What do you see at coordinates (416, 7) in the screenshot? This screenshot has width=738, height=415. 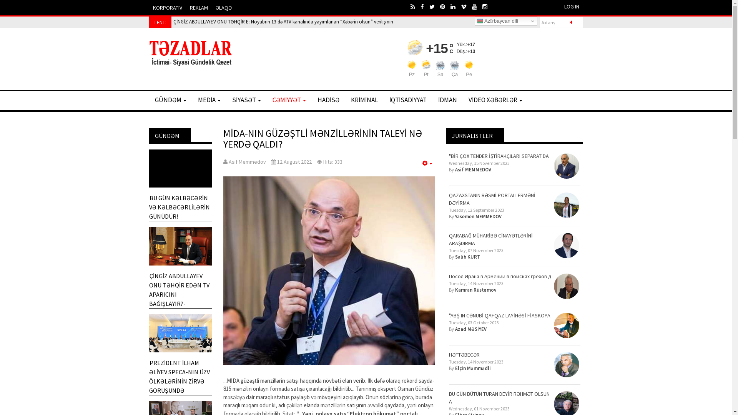 I see ` ` at bounding box center [416, 7].